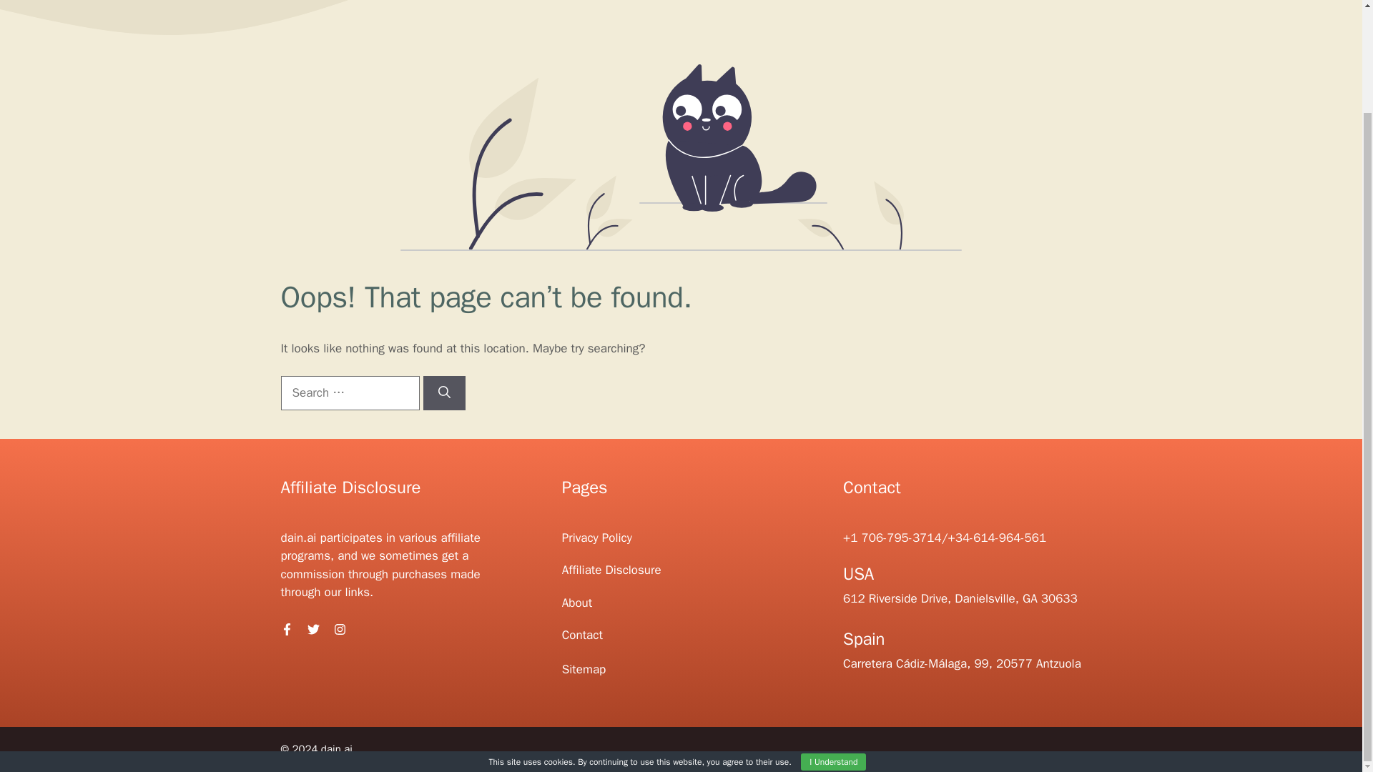 The width and height of the screenshot is (1373, 772). Describe the element at coordinates (611, 570) in the screenshot. I see `Affiliate Disclosure` at that location.